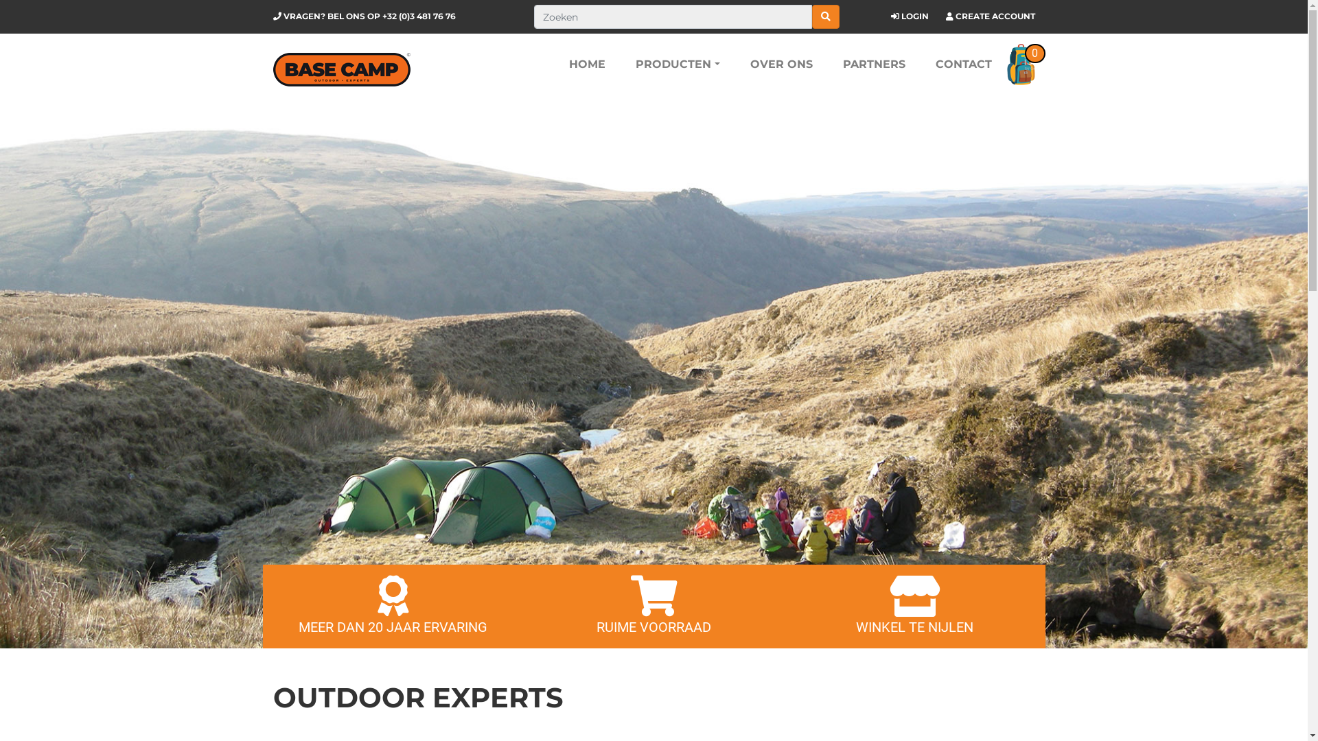 This screenshot has height=741, width=1318. What do you see at coordinates (1020, 64) in the screenshot?
I see `0` at bounding box center [1020, 64].